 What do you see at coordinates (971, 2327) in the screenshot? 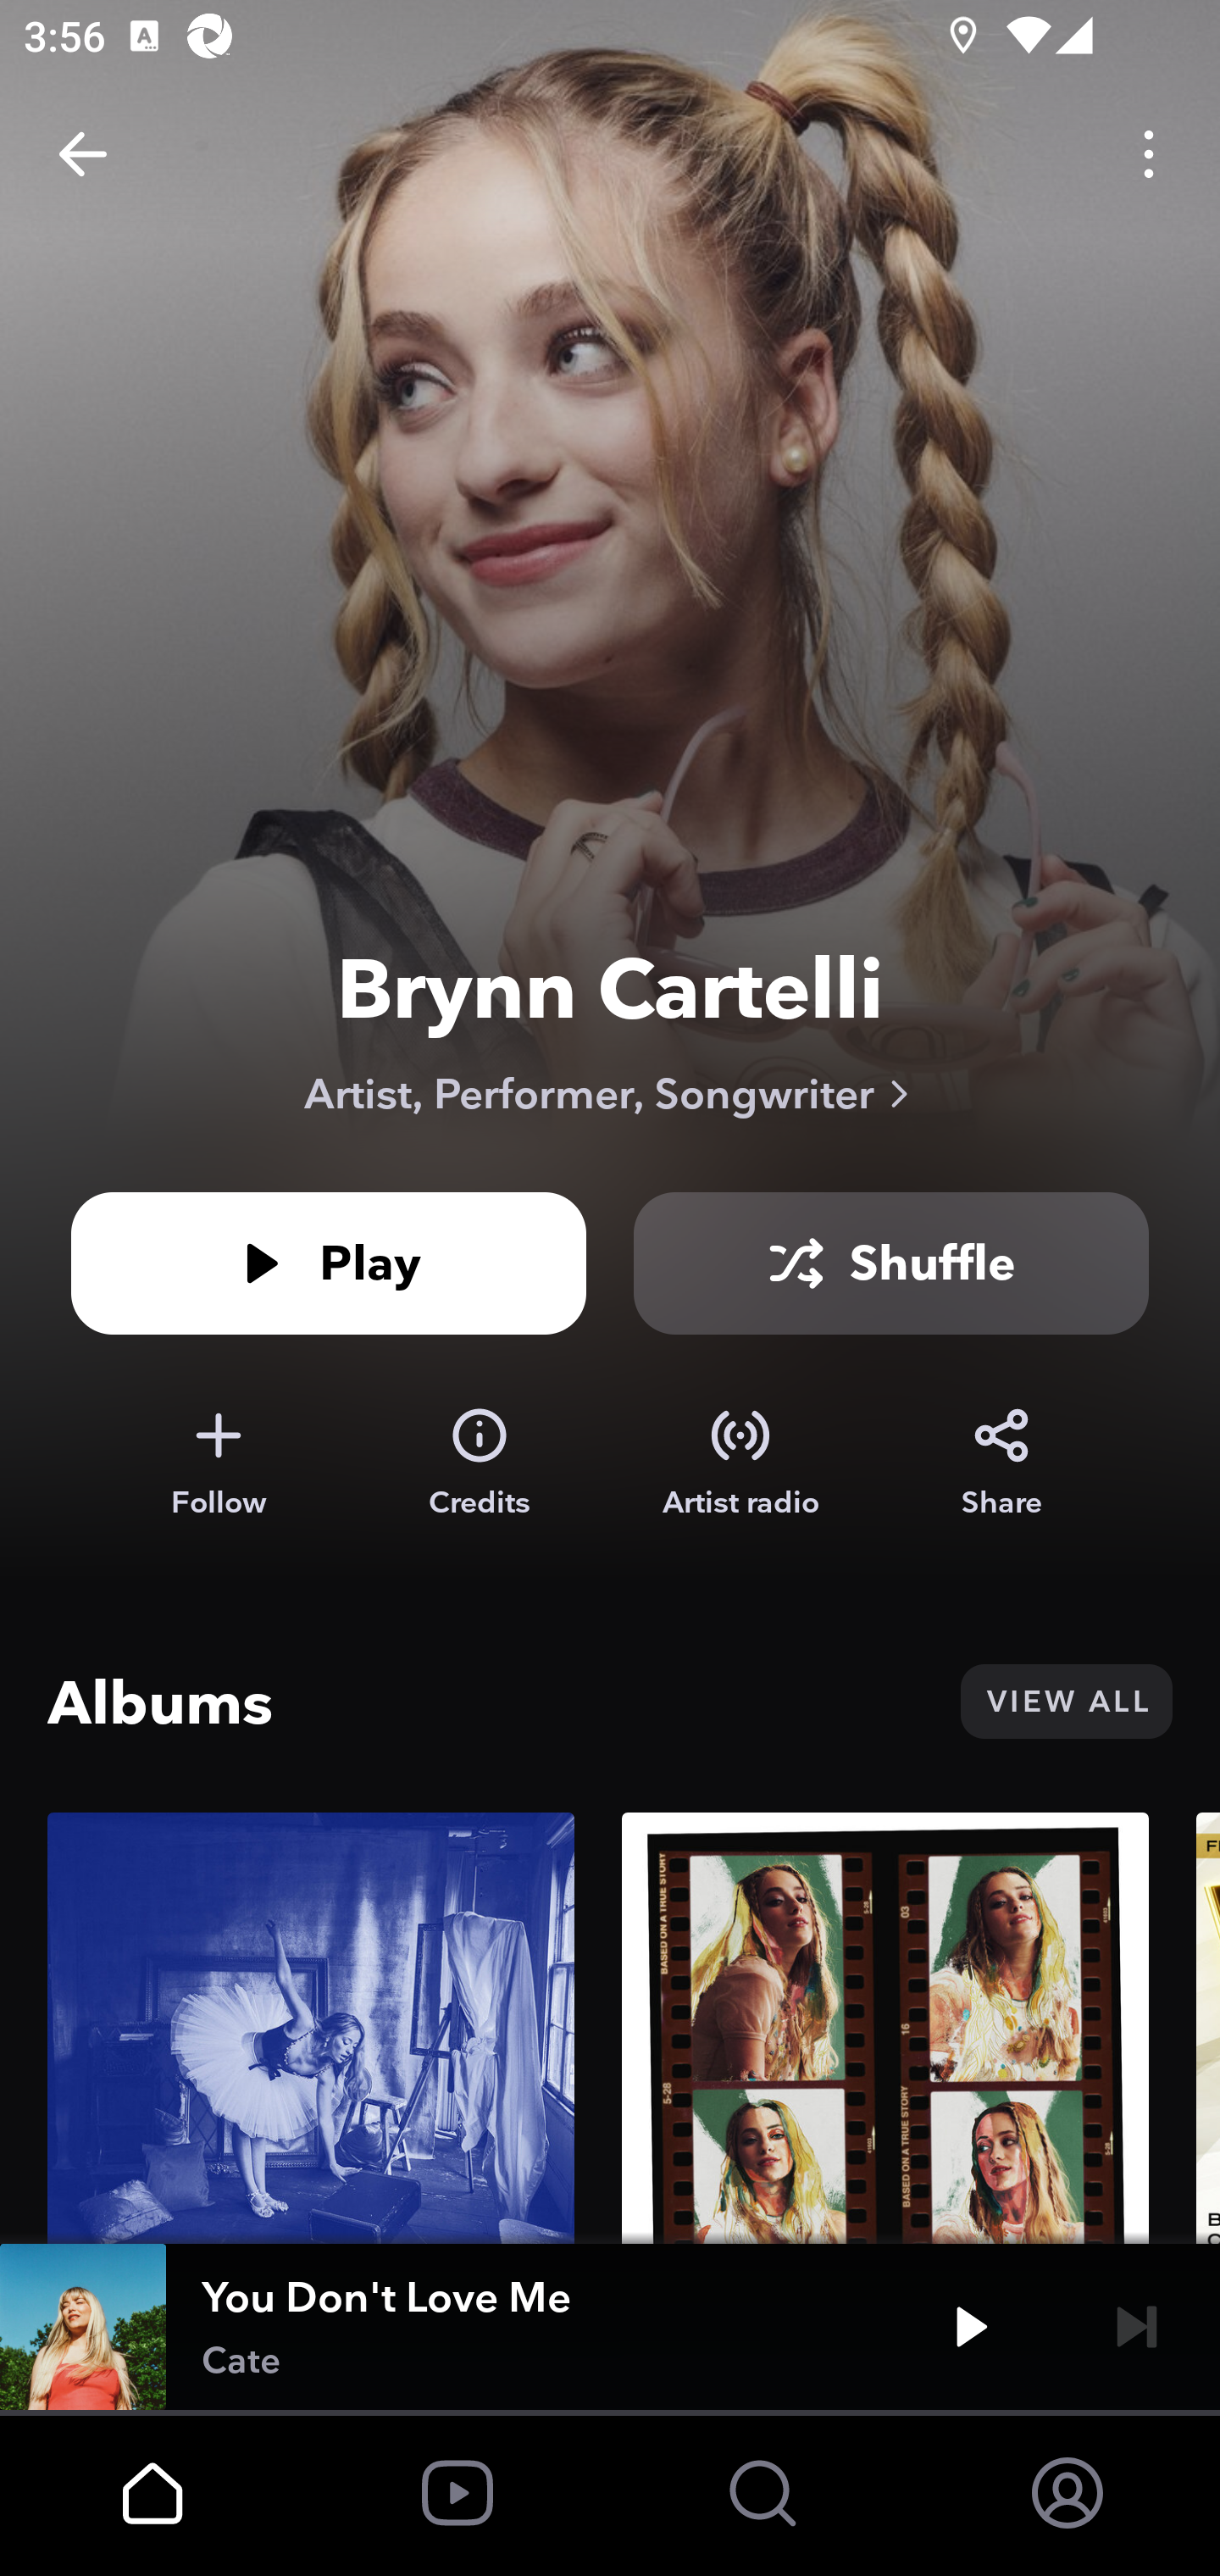
I see `Play` at bounding box center [971, 2327].